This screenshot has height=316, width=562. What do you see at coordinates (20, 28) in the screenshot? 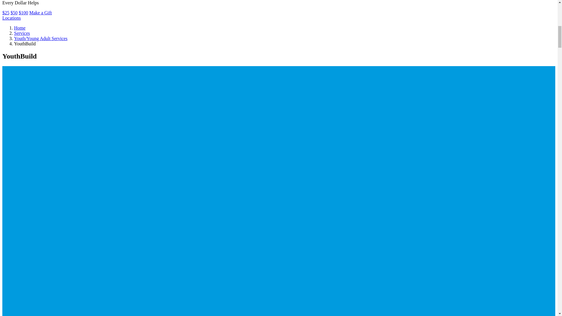
I see `Home` at bounding box center [20, 28].